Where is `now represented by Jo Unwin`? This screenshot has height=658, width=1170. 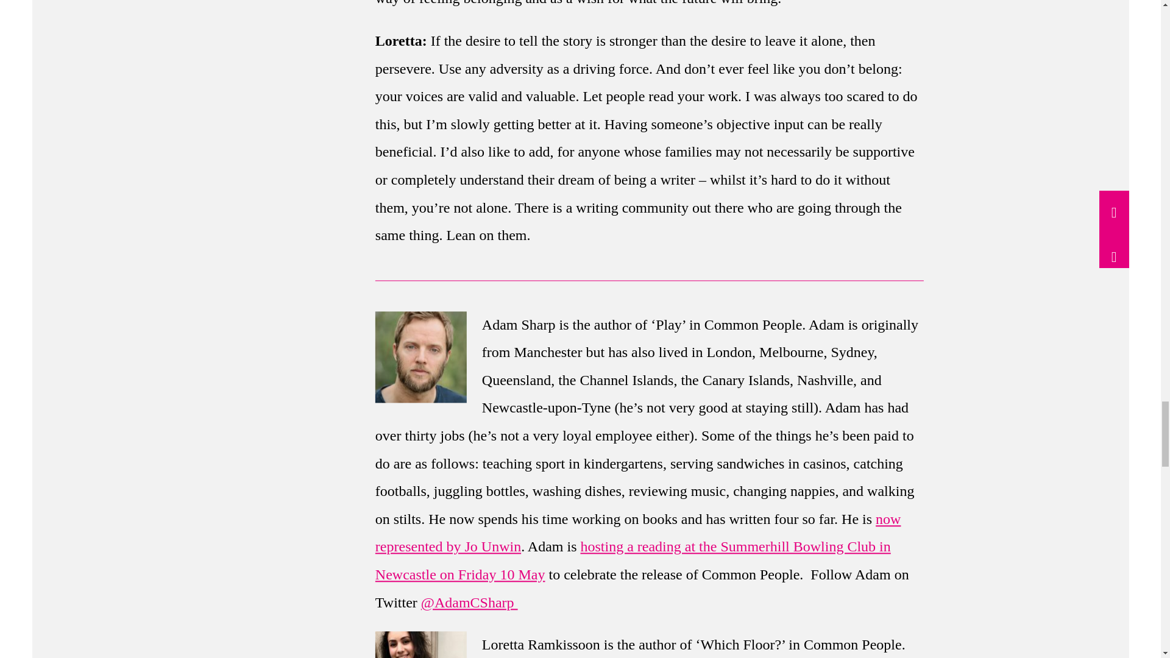 now represented by Jo Unwin is located at coordinates (637, 534).